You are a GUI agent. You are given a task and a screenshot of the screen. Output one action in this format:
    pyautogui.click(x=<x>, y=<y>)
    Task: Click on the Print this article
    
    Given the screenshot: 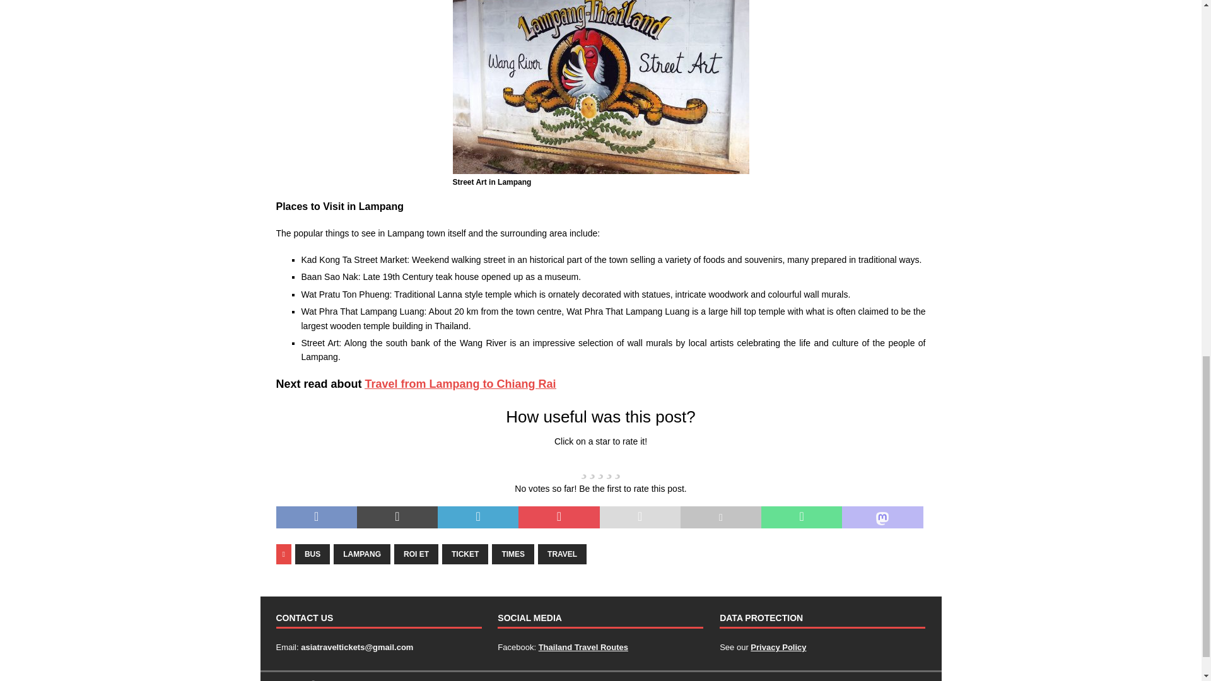 What is the action you would take?
    pyautogui.click(x=721, y=518)
    